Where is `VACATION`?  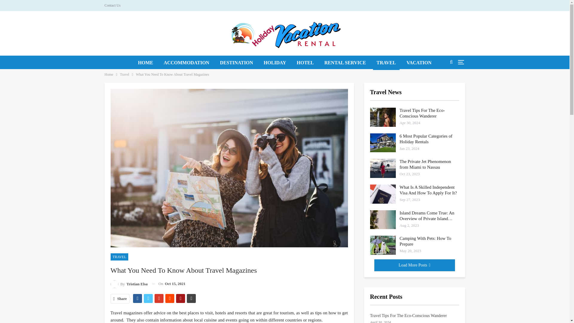 VACATION is located at coordinates (419, 63).